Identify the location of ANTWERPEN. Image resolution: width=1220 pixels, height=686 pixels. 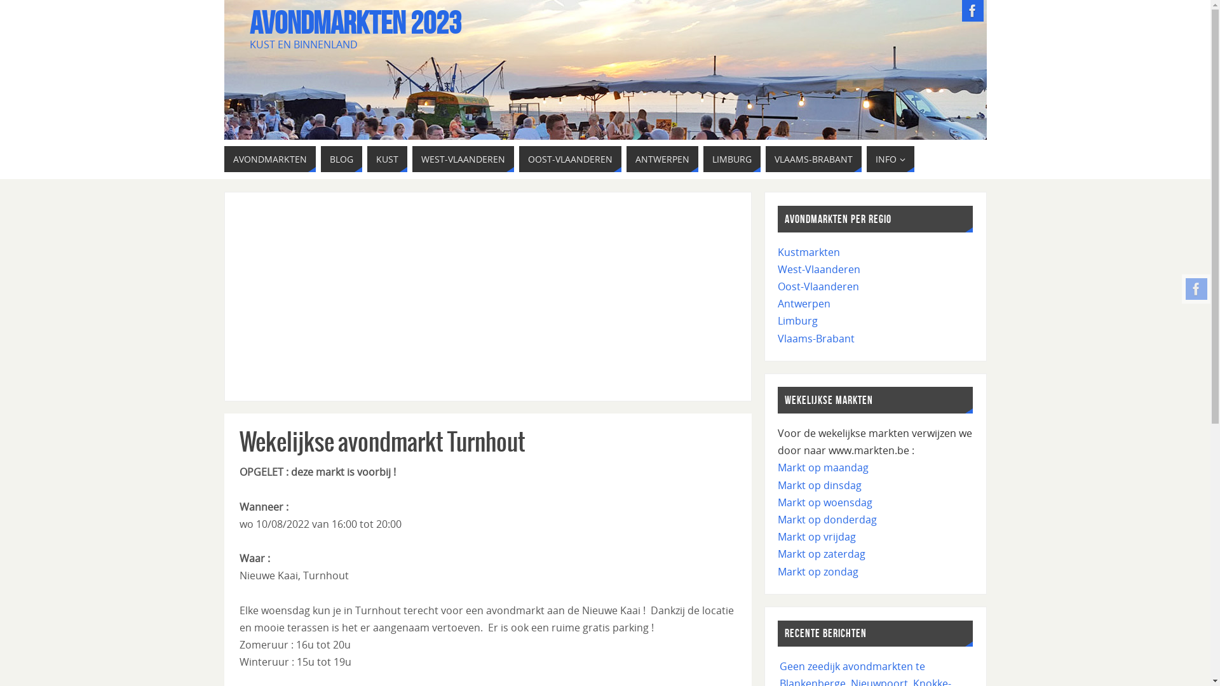
(662, 159).